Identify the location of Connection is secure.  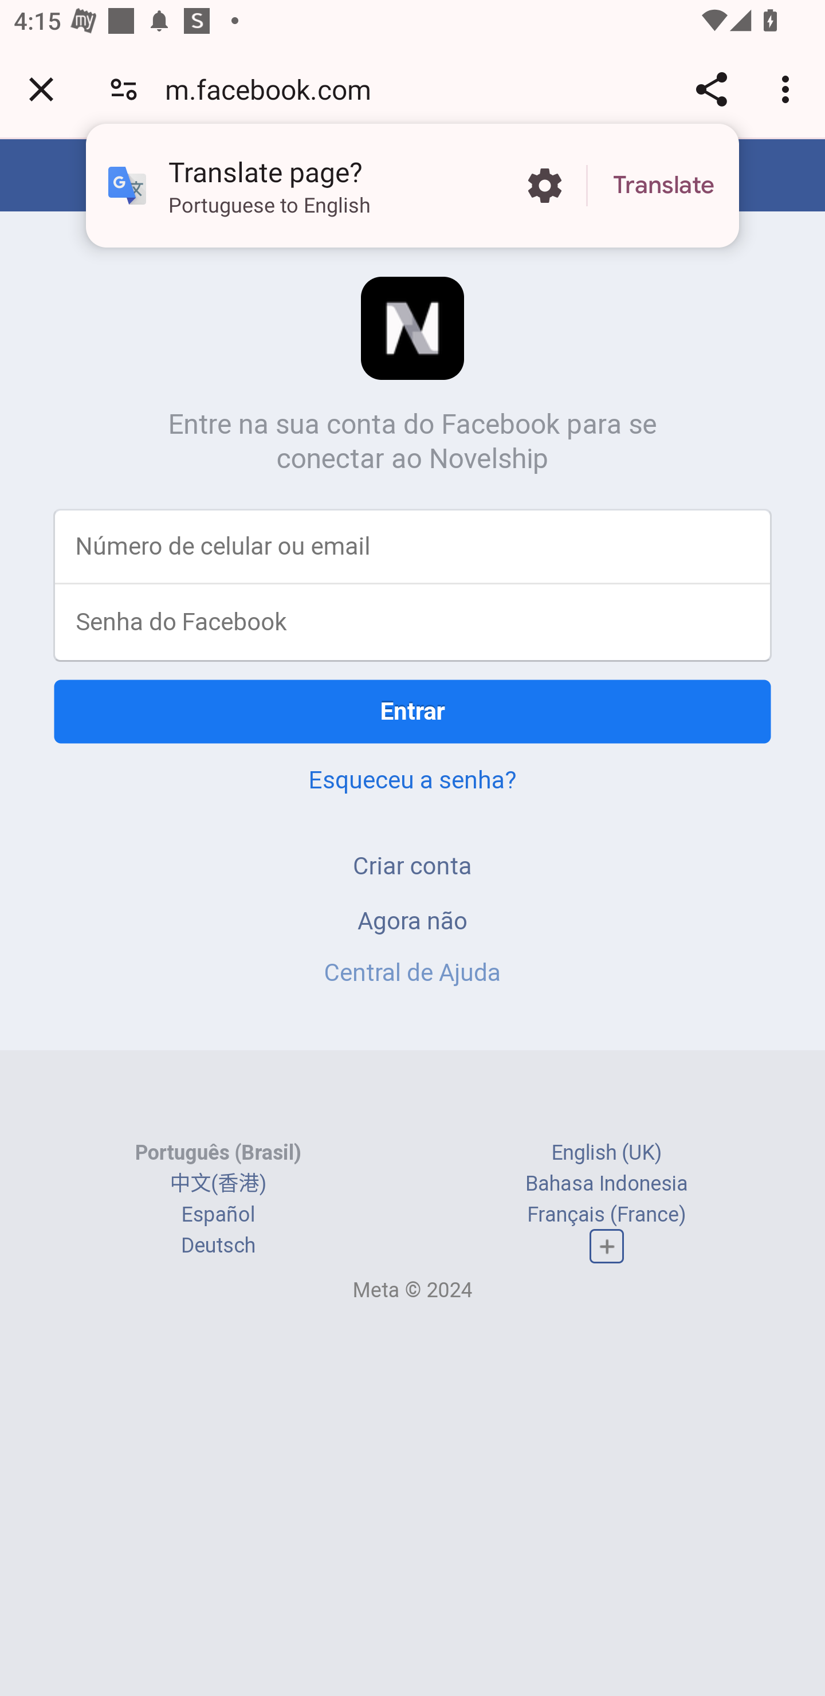
(124, 88).